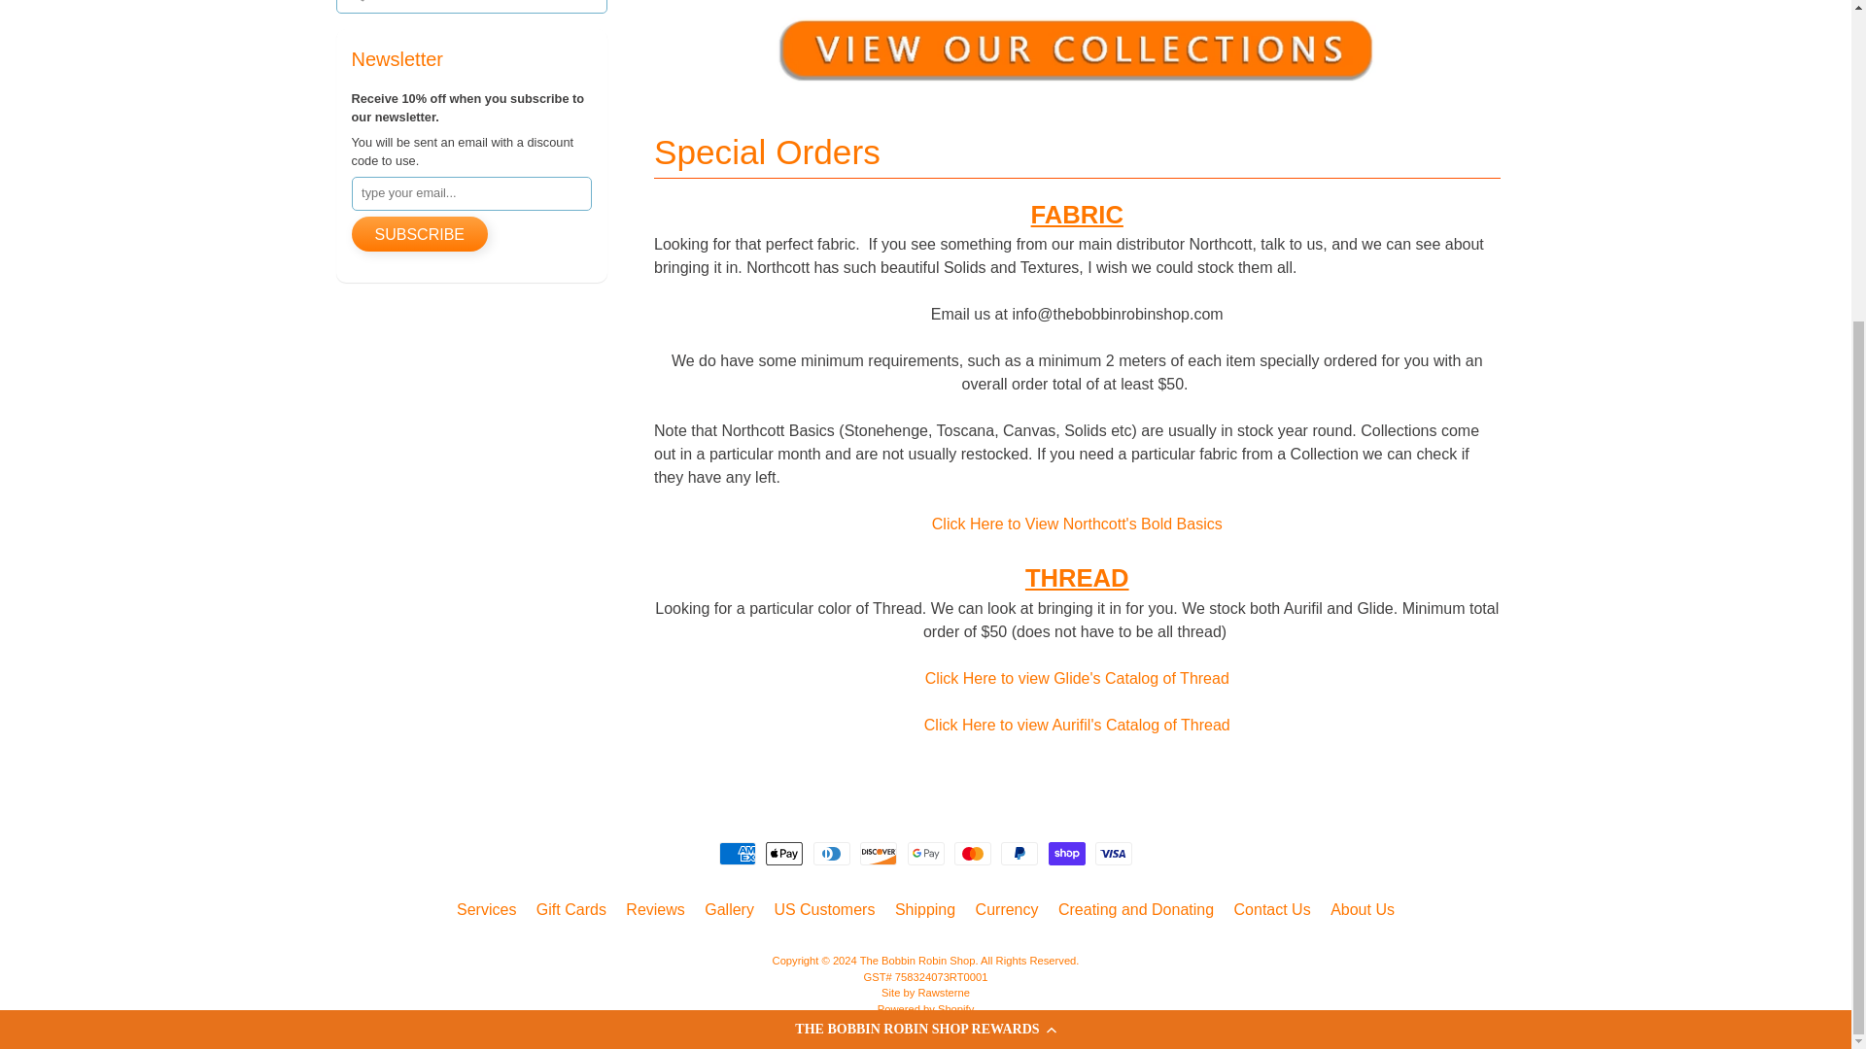  I want to click on American Express, so click(737, 854).